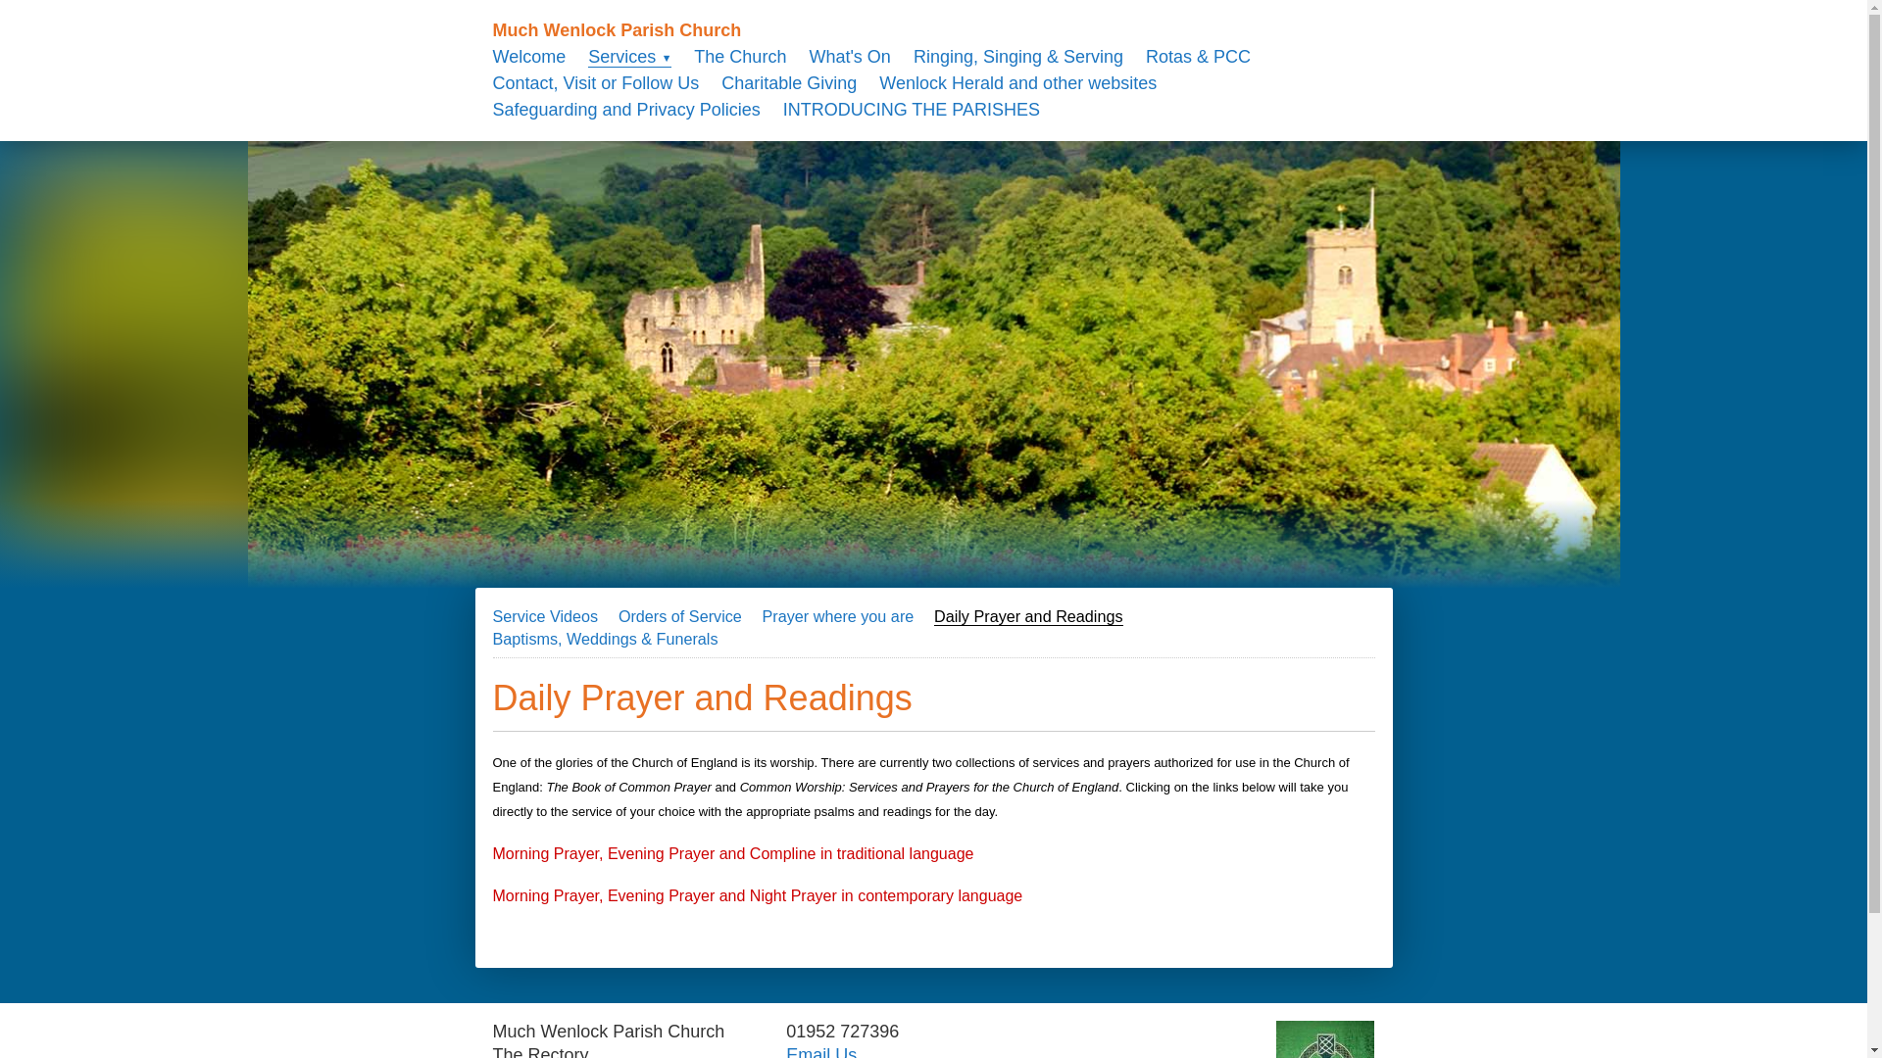 This screenshot has width=1882, height=1058. I want to click on Contact, Visit or Follow Us, so click(594, 83).